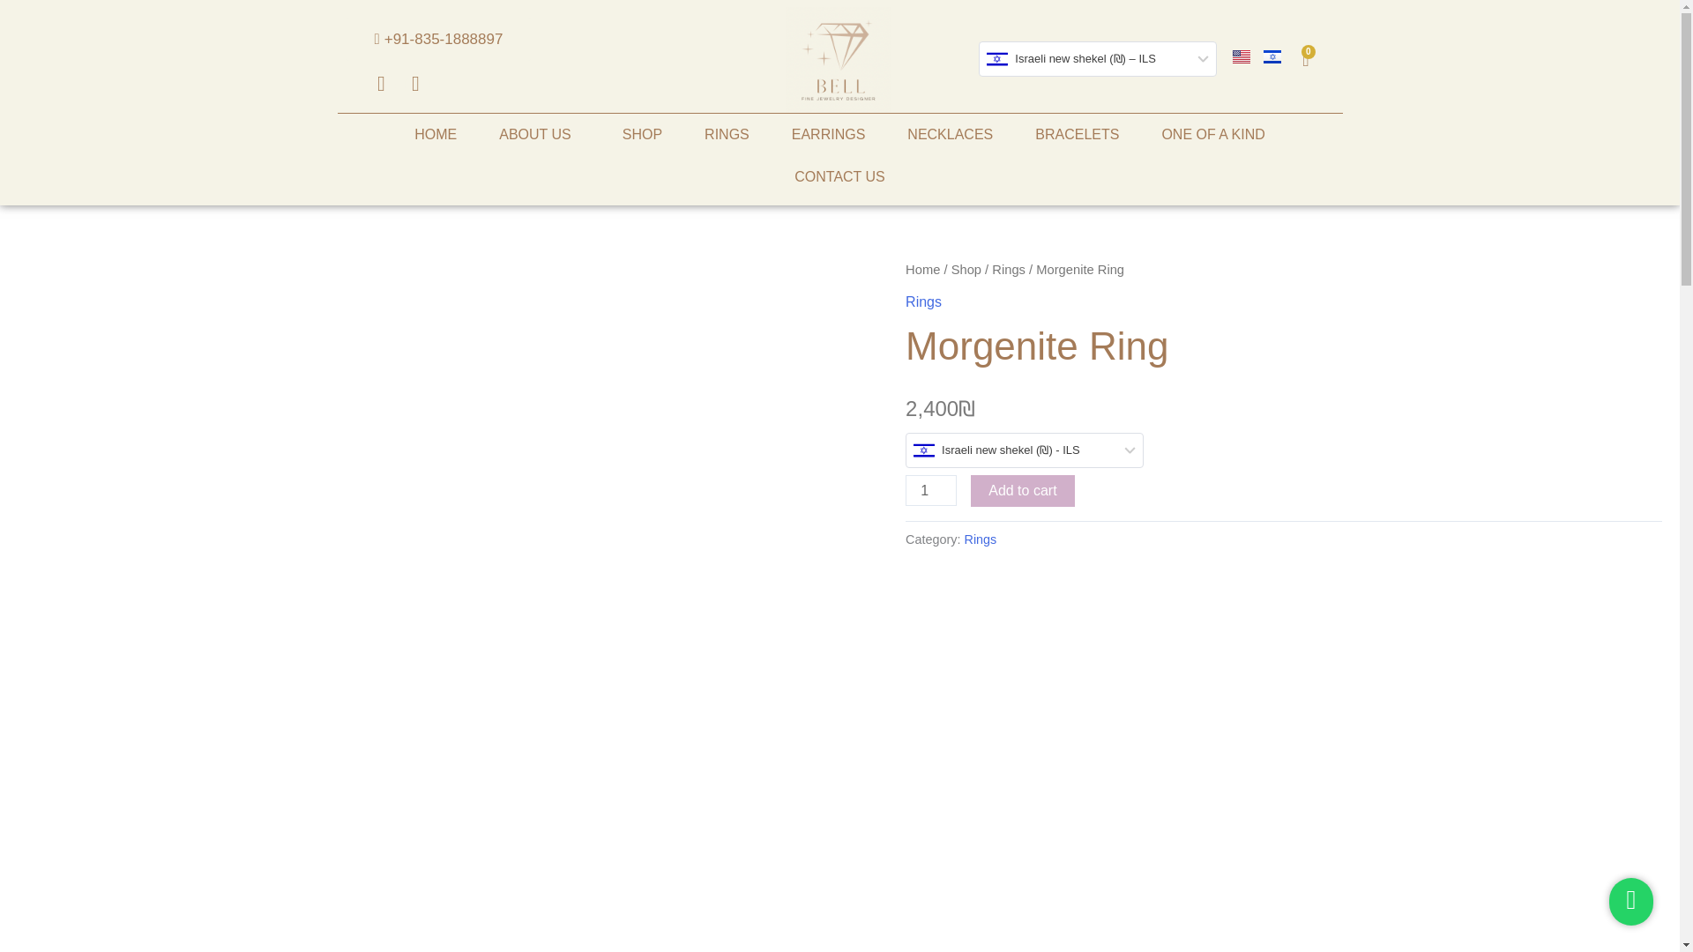  Describe the element at coordinates (839, 176) in the screenshot. I see `CONTACT US` at that location.